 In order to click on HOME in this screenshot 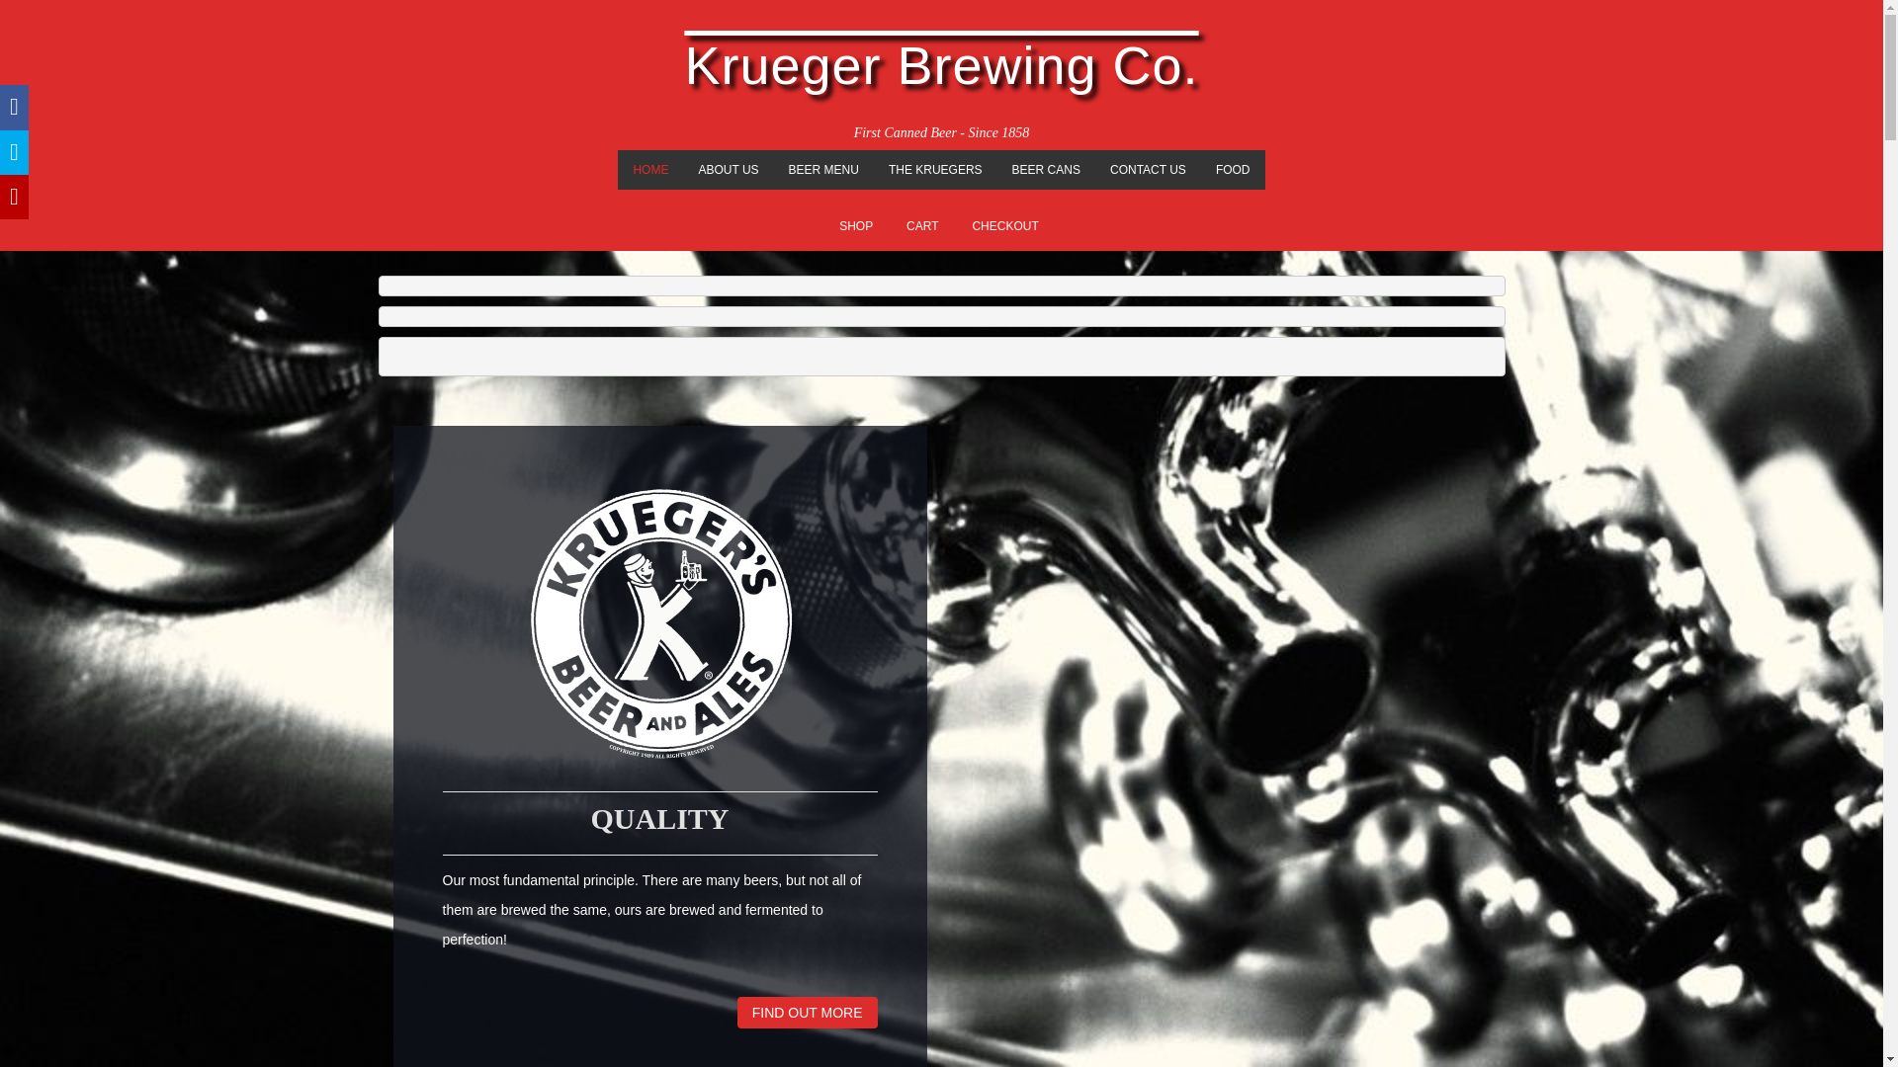, I will do `click(650, 170)`.